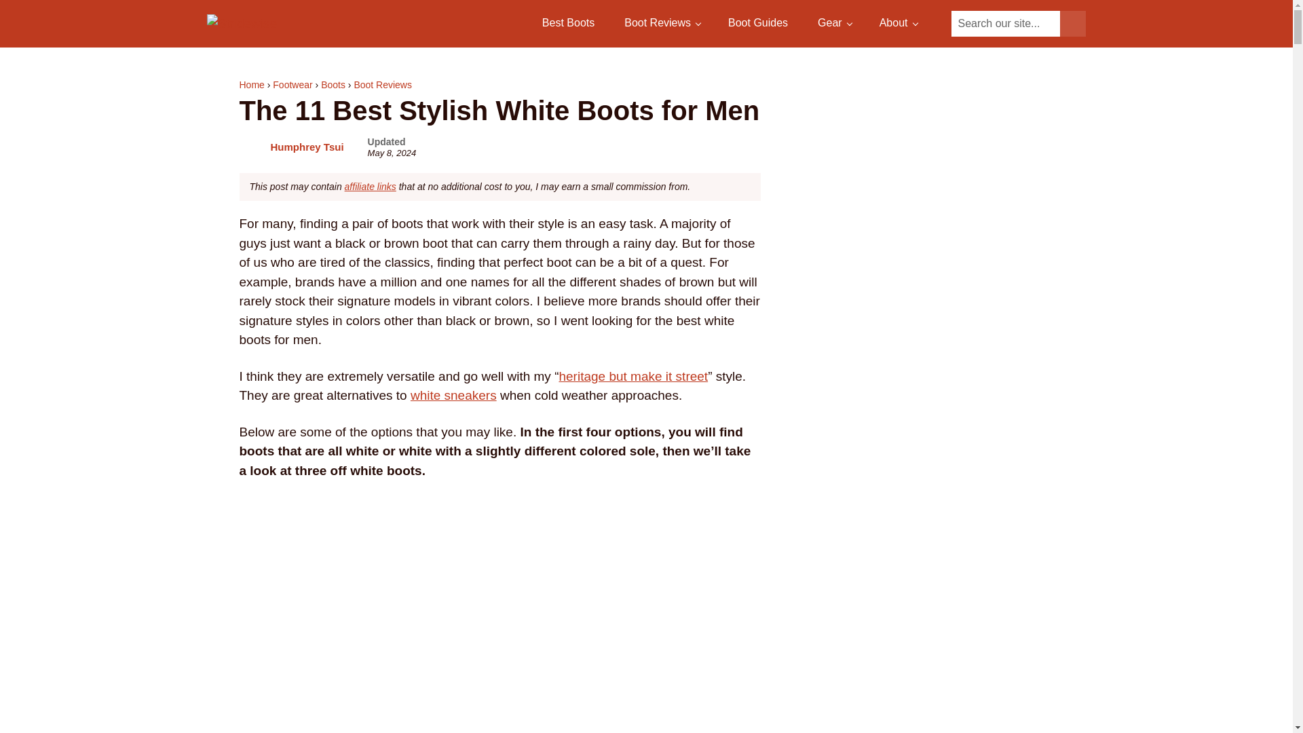 Image resolution: width=1303 pixels, height=733 pixels. Describe the element at coordinates (758, 23) in the screenshot. I see `Boot Guides` at that location.